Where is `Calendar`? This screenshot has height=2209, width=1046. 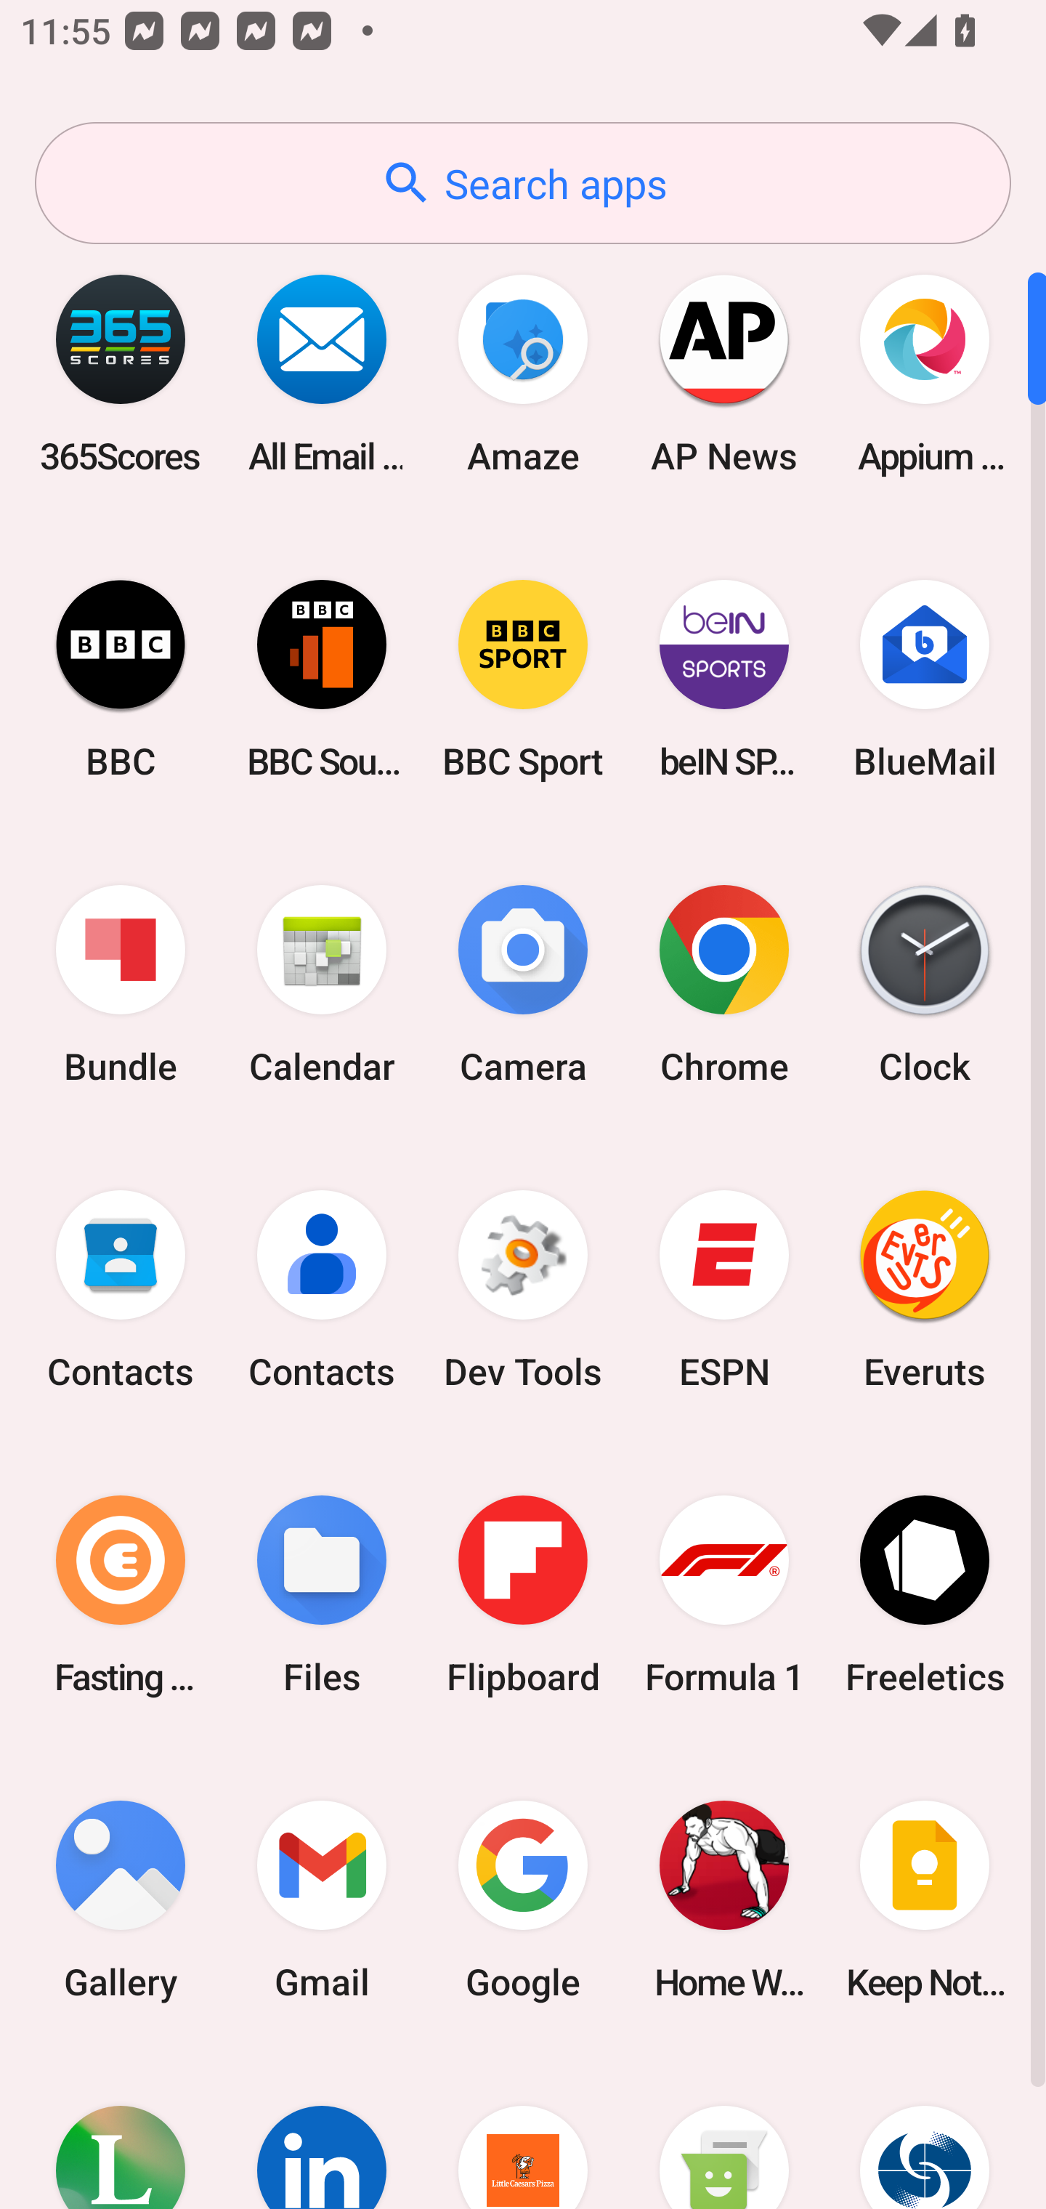
Calendar is located at coordinates (322, 985).